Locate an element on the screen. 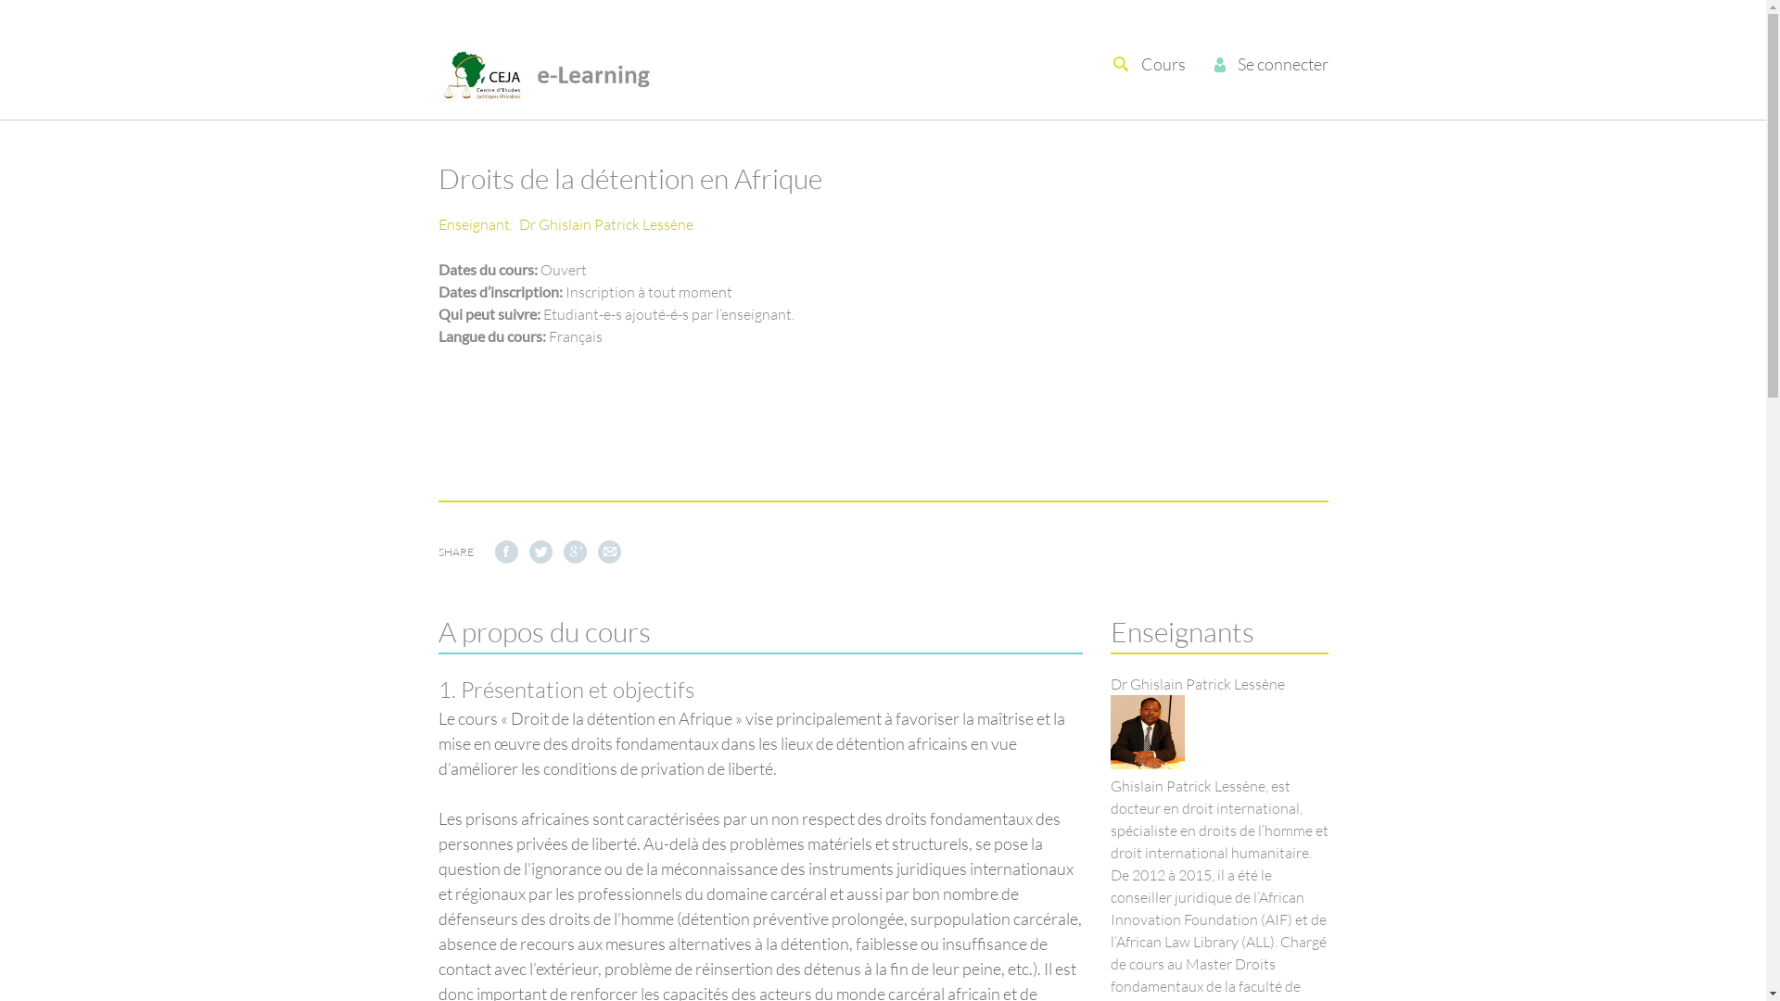 The width and height of the screenshot is (1780, 1001). Cours is located at coordinates (1163, 63).